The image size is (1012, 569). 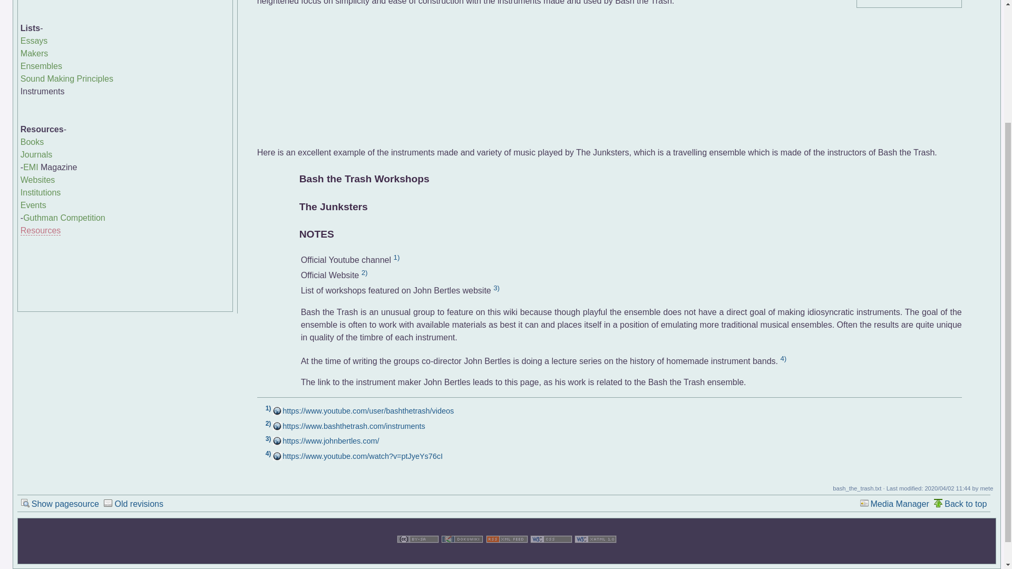 What do you see at coordinates (34, 53) in the screenshot?
I see `makers` at bounding box center [34, 53].